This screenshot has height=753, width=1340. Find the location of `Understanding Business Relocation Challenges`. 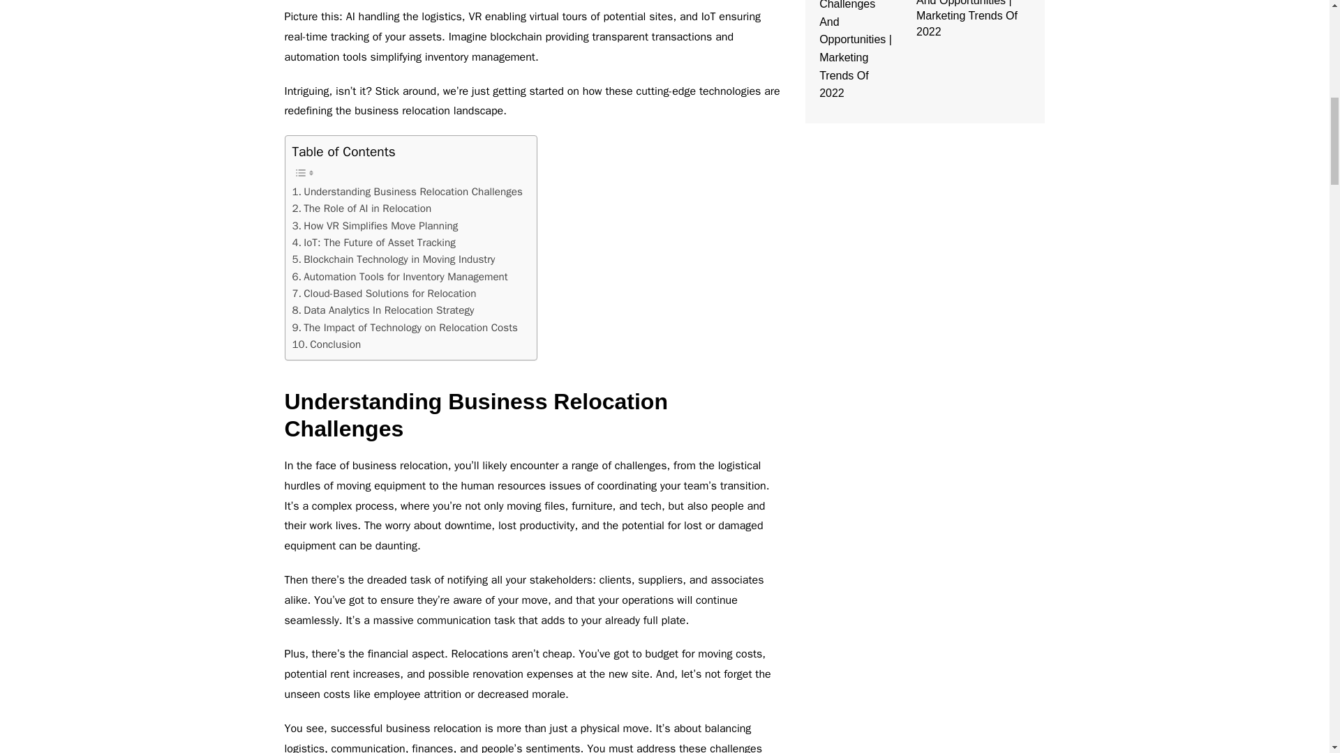

Understanding Business Relocation Challenges is located at coordinates (407, 192).